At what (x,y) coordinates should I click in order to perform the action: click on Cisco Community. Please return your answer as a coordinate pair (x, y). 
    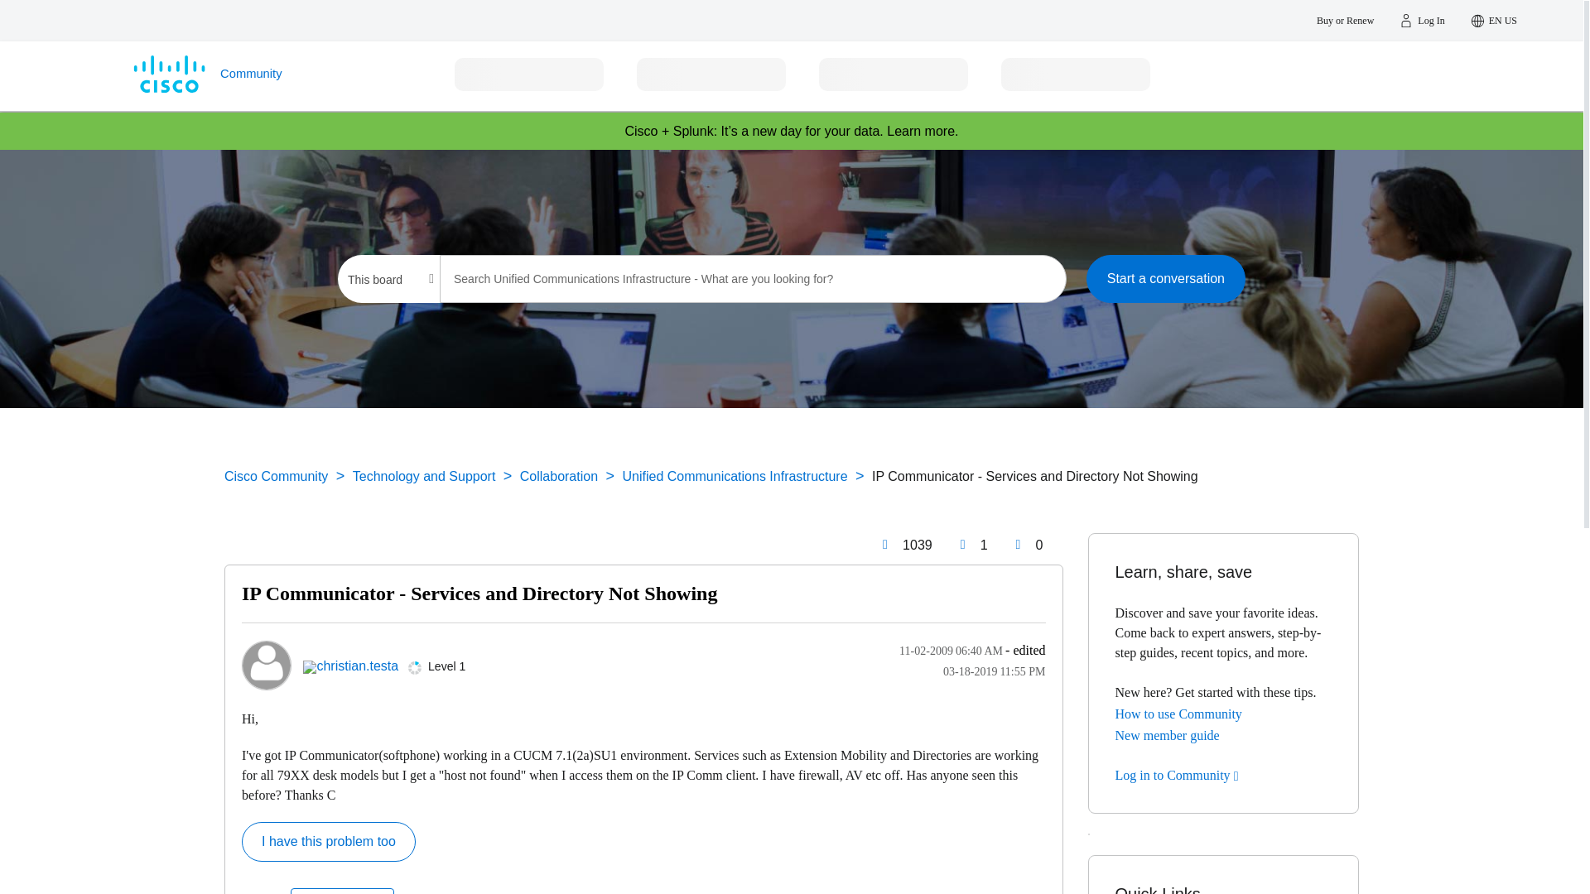
    Looking at the image, I should click on (269, 75).